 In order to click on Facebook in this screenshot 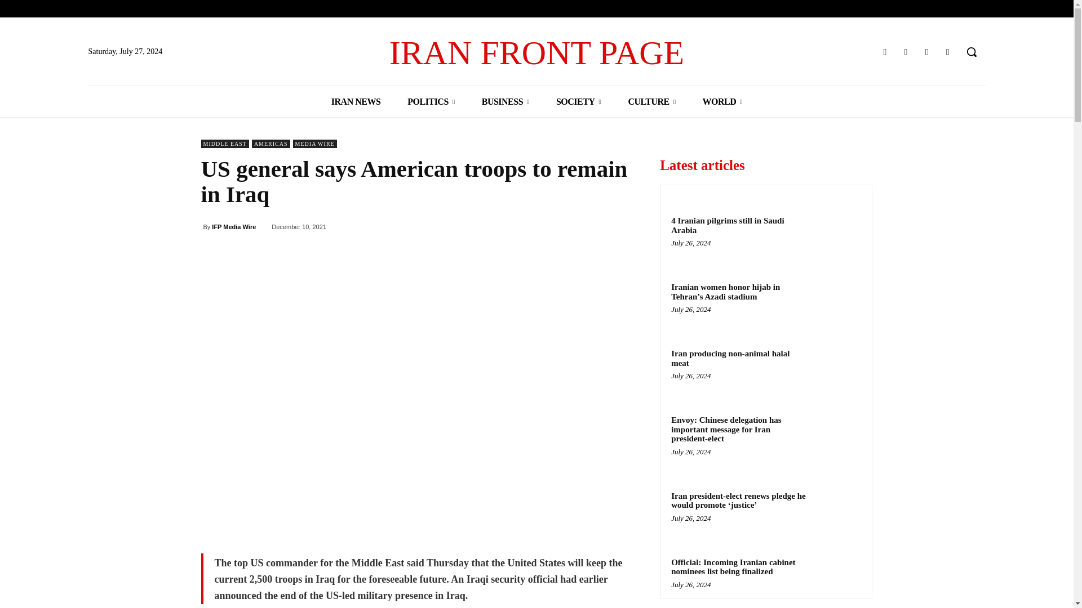, I will do `click(885, 52)`.